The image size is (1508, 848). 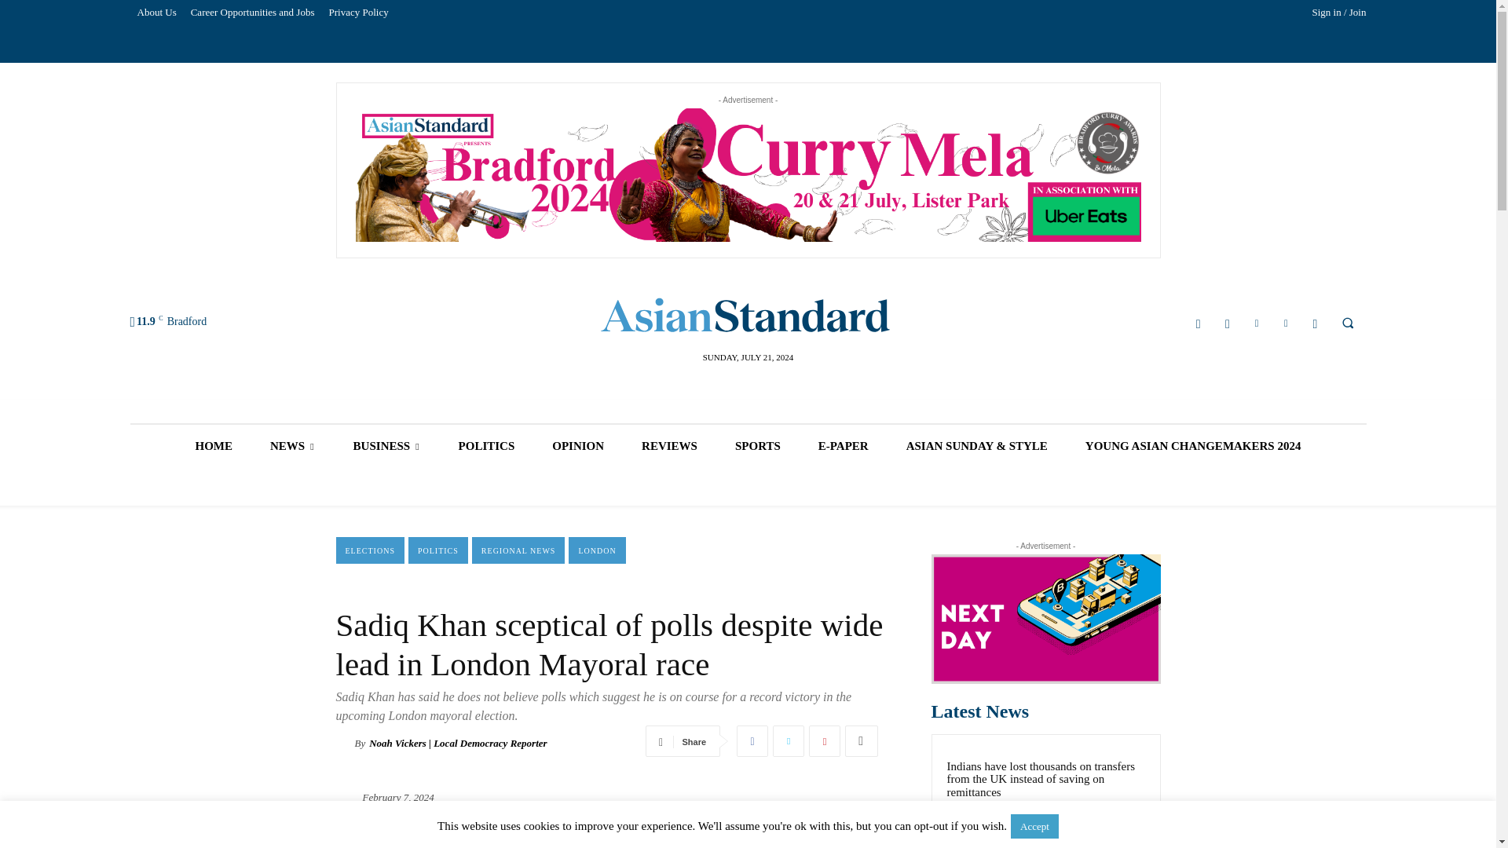 What do you see at coordinates (1199, 323) in the screenshot?
I see `Facebook` at bounding box center [1199, 323].